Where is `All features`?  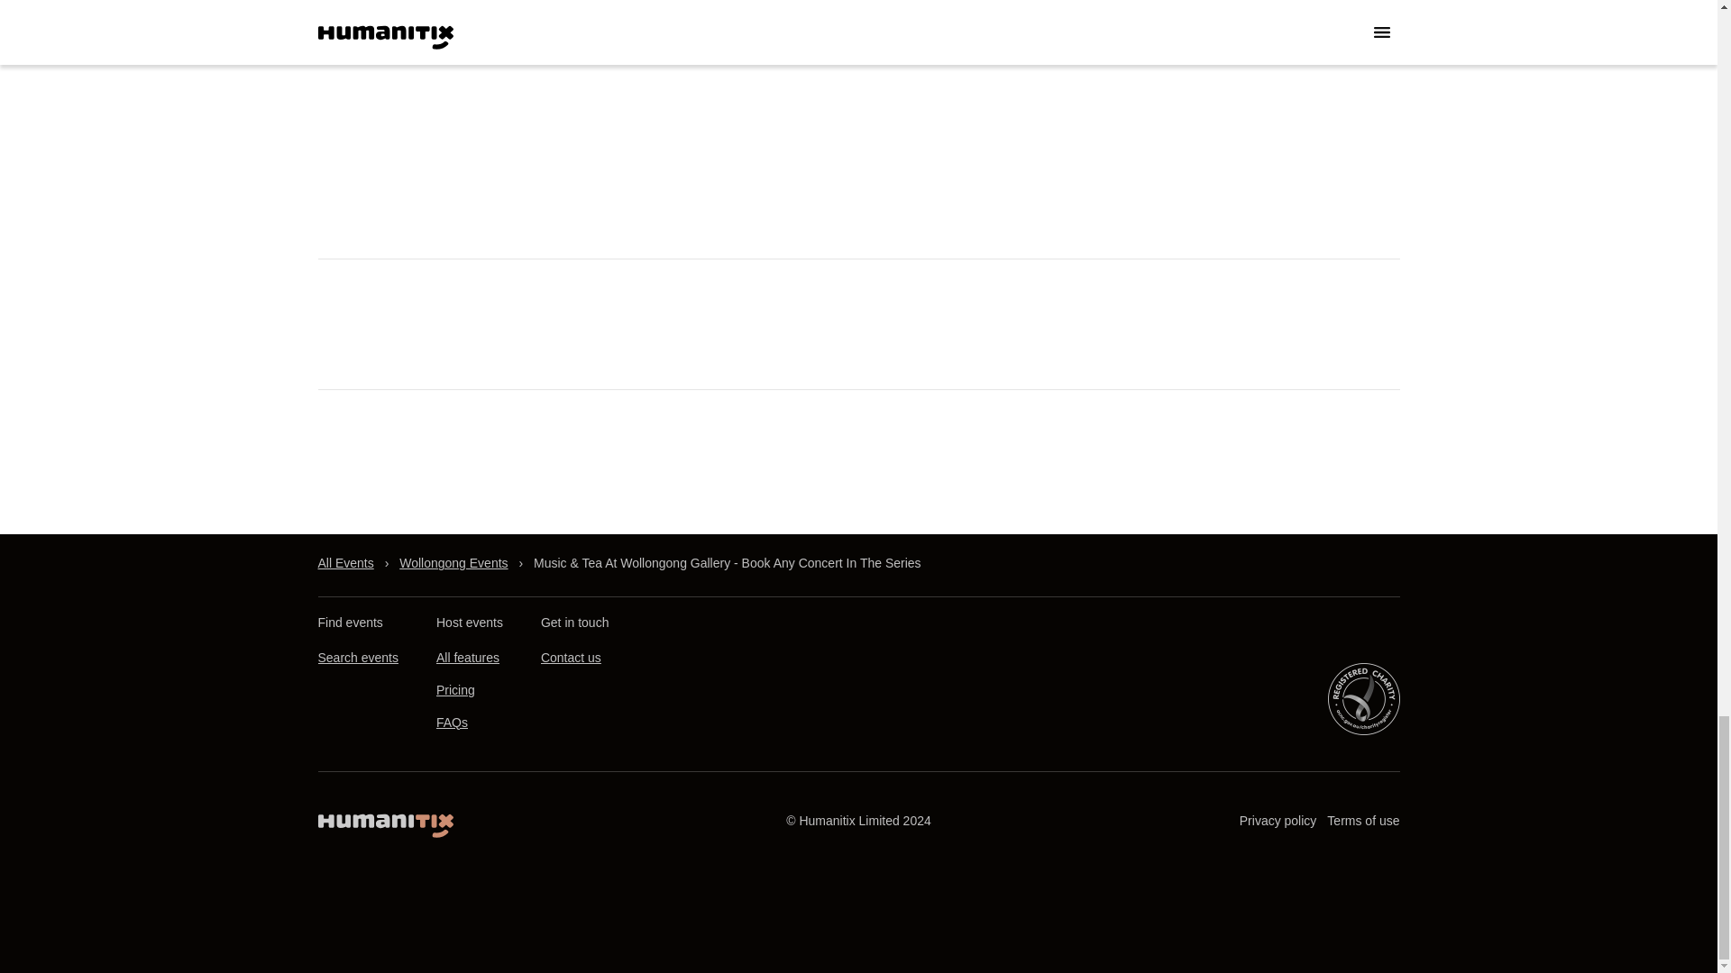
All features is located at coordinates (467, 658).